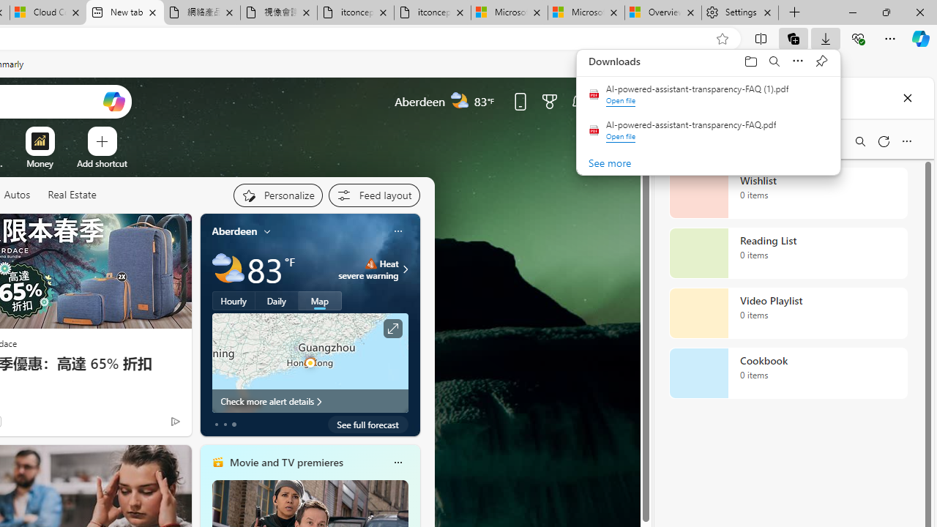 This screenshot has height=527, width=937. Describe the element at coordinates (728, 138) in the screenshot. I see `Create new collection` at that location.